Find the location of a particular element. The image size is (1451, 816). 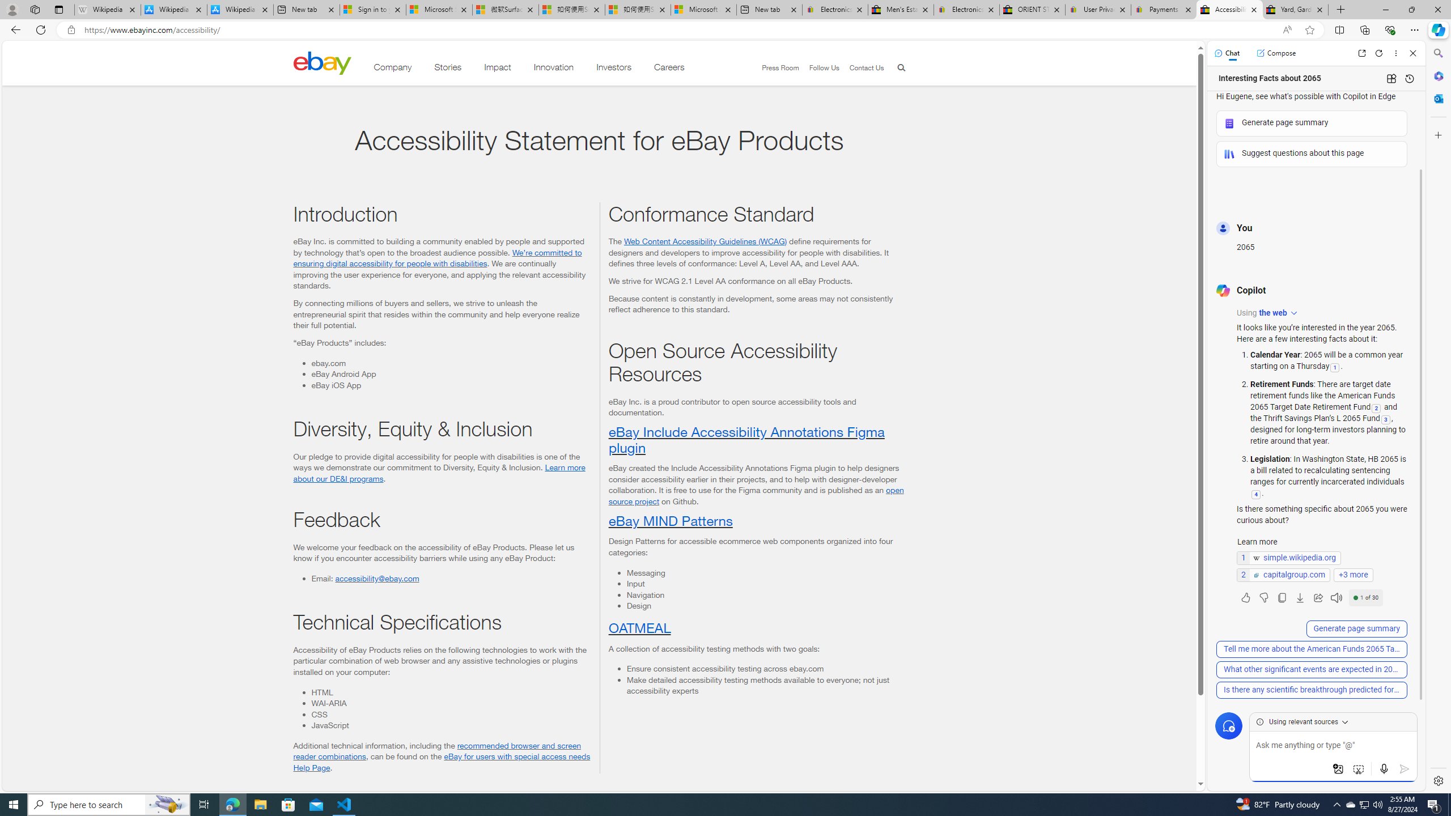

Innovation is located at coordinates (554, 69).